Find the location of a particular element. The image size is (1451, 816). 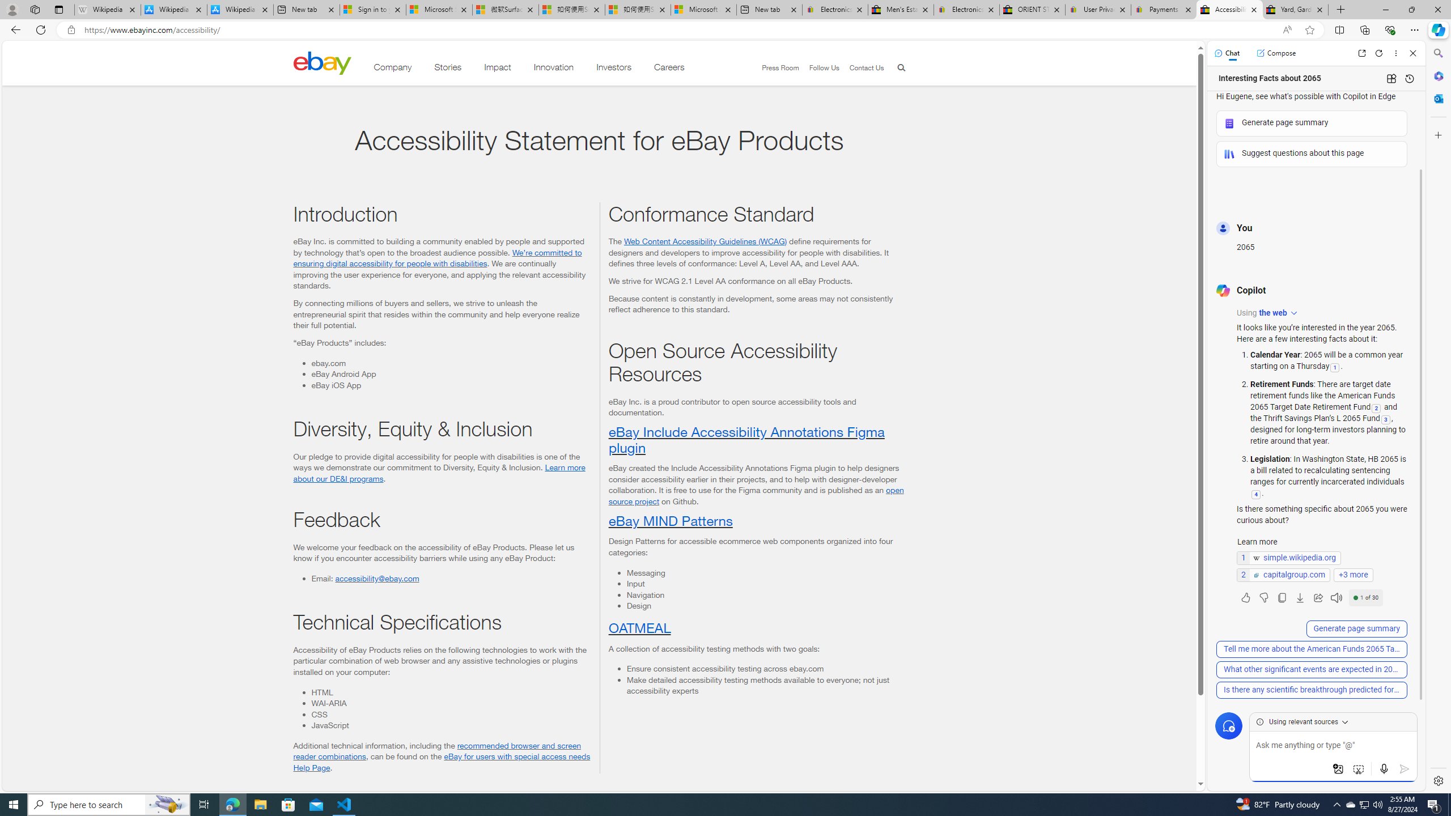

Innovation is located at coordinates (554, 69).